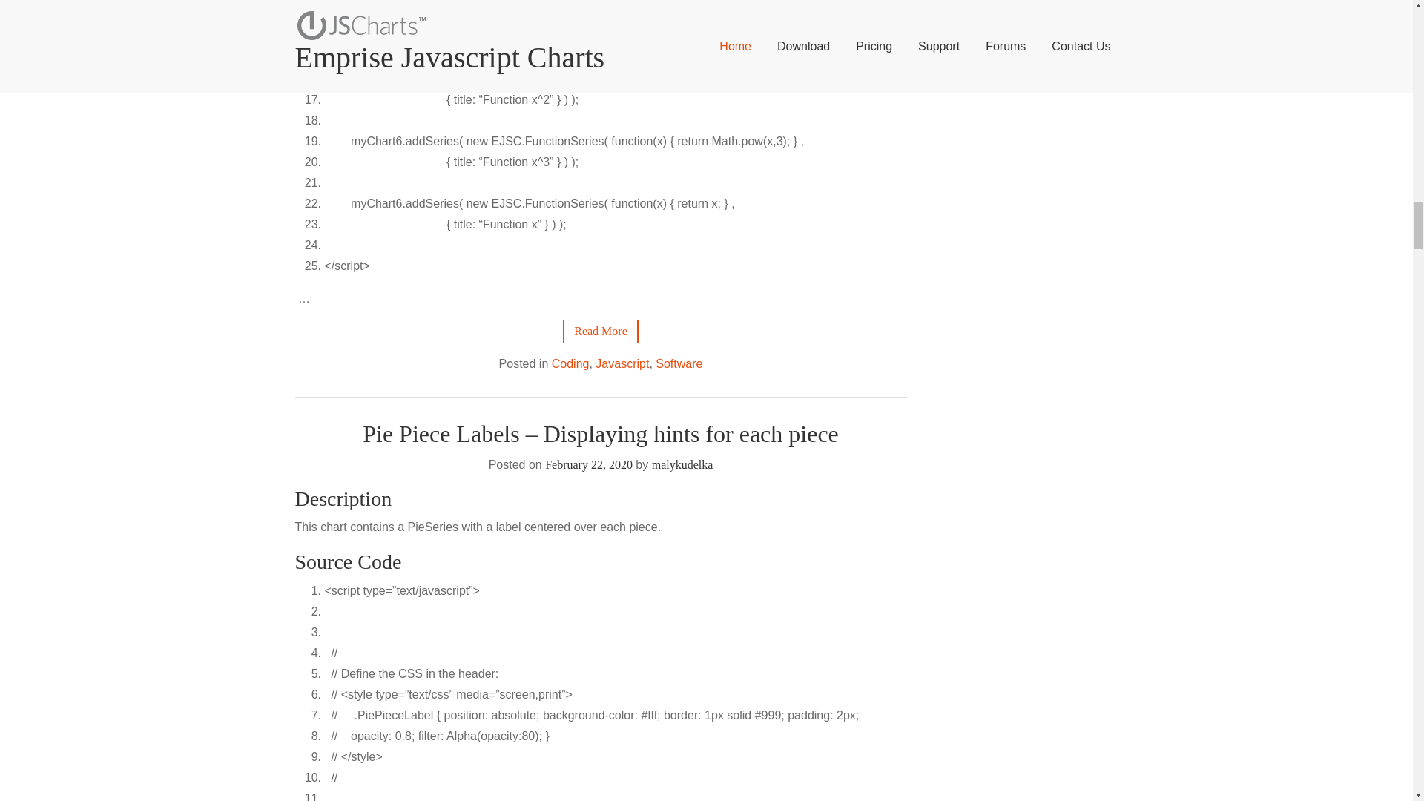  Describe the element at coordinates (622, 363) in the screenshot. I see `Javascript` at that location.